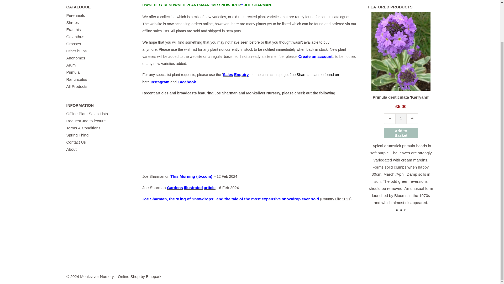 This screenshot has height=284, width=504. What do you see at coordinates (72, 22) in the screenshot?
I see `Shrubs` at bounding box center [72, 22].